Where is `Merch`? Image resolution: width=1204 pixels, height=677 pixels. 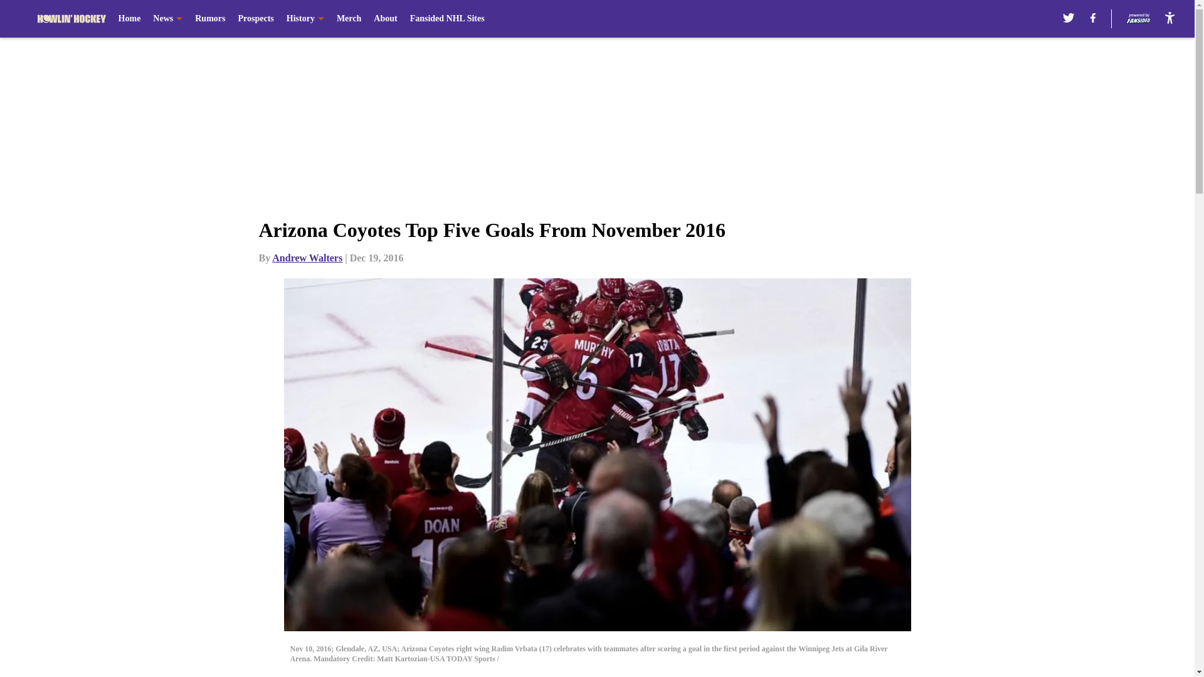 Merch is located at coordinates (349, 19).